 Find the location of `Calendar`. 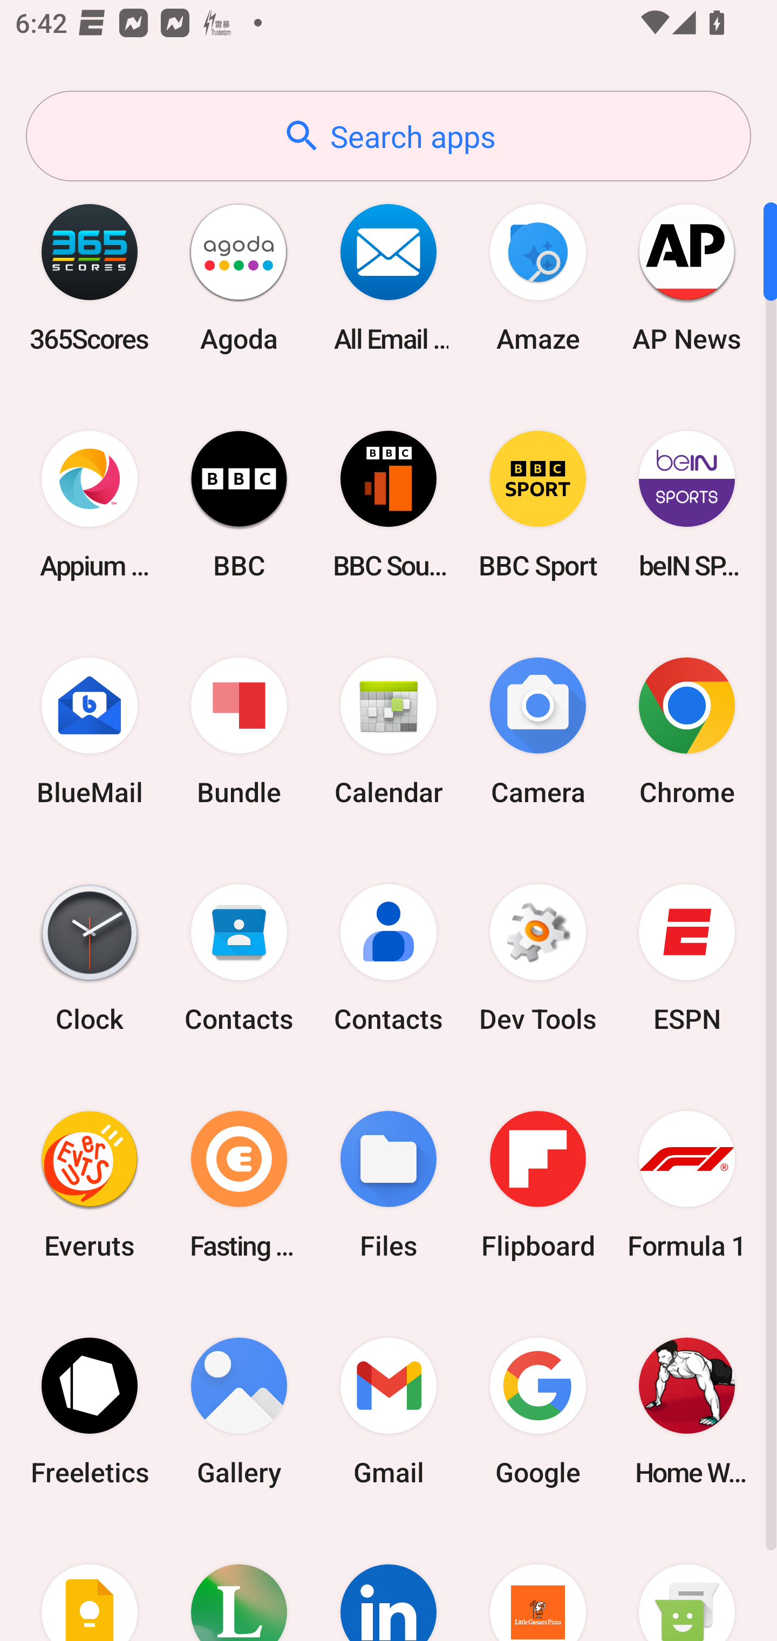

Calendar is located at coordinates (388, 732).